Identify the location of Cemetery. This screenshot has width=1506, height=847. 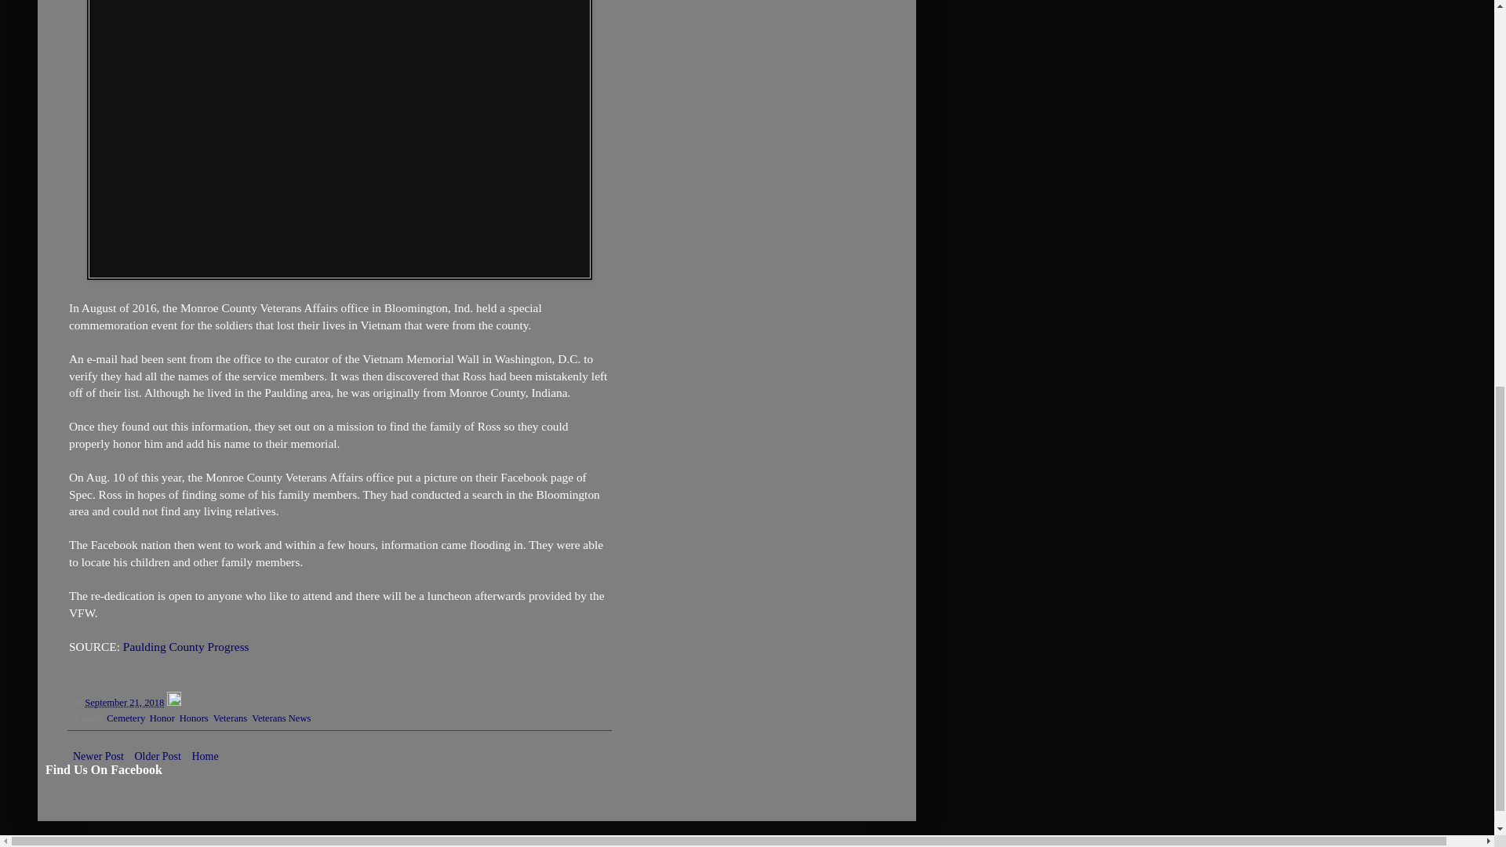
(125, 718).